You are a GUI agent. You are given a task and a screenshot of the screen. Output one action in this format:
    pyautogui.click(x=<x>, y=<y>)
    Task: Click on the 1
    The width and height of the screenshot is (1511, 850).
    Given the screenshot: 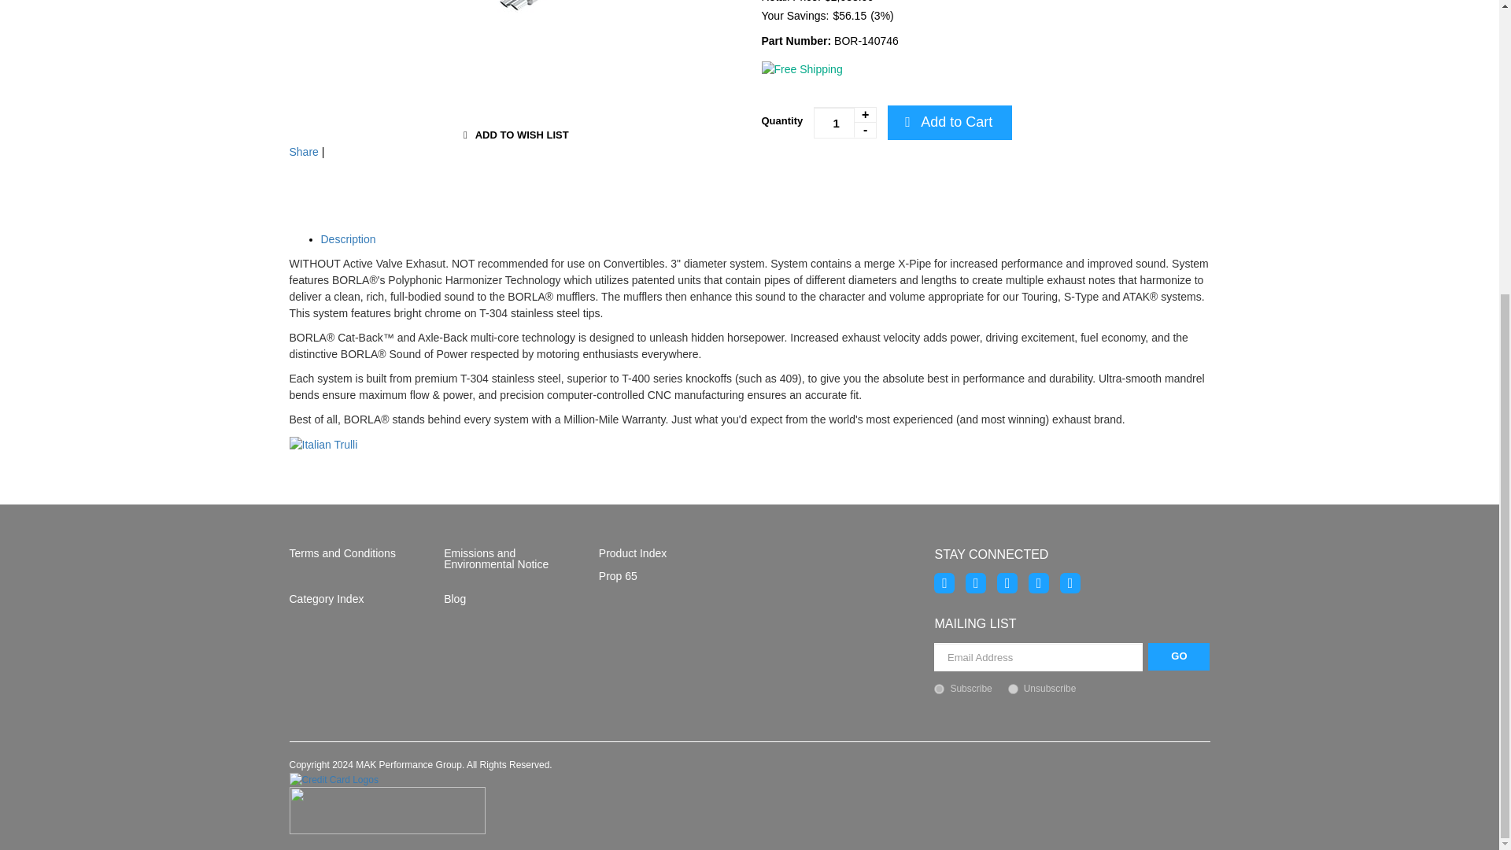 What is the action you would take?
    pyautogui.click(x=845, y=123)
    